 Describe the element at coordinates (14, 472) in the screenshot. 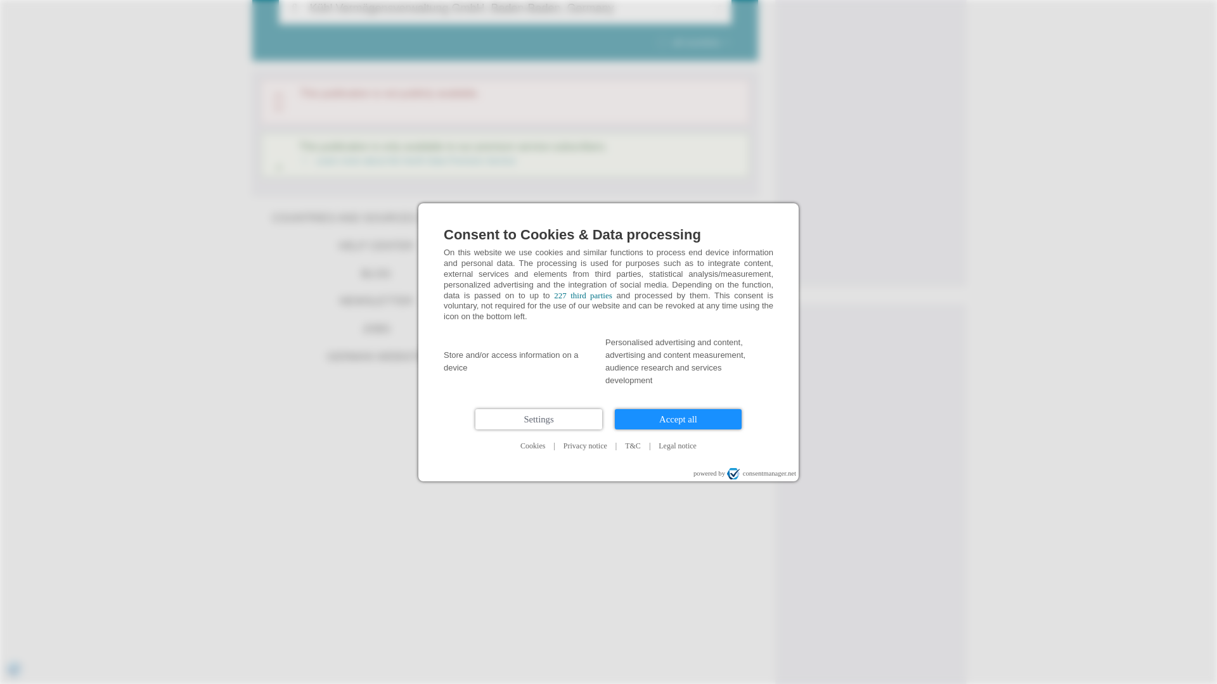

I see `Privacy settings` at that location.